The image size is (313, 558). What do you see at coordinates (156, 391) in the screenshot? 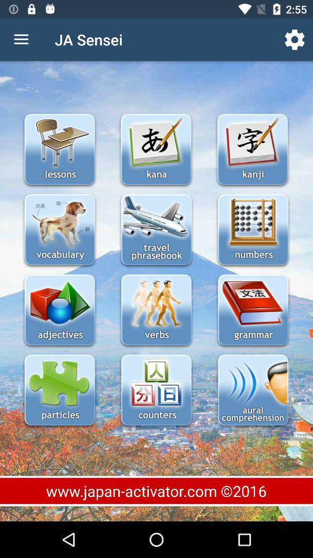
I see `would open counters` at bounding box center [156, 391].